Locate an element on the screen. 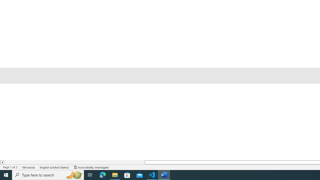 This screenshot has height=180, width=320. Page Number Page 1 of 2 is located at coordinates (10, 167).